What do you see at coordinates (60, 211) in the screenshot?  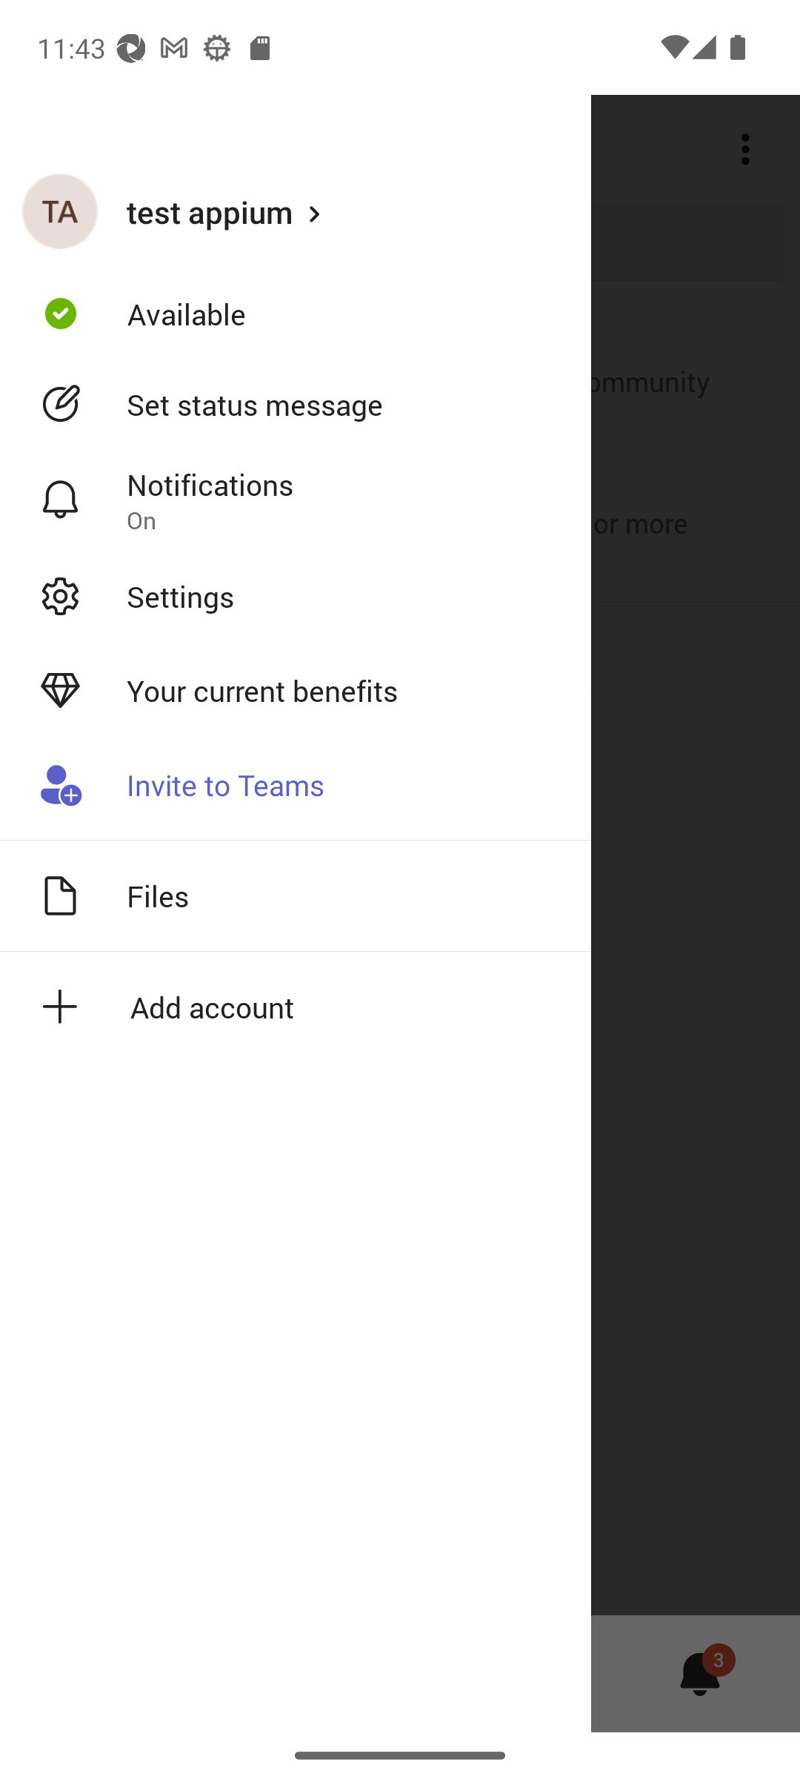 I see `test appium profile picture` at bounding box center [60, 211].